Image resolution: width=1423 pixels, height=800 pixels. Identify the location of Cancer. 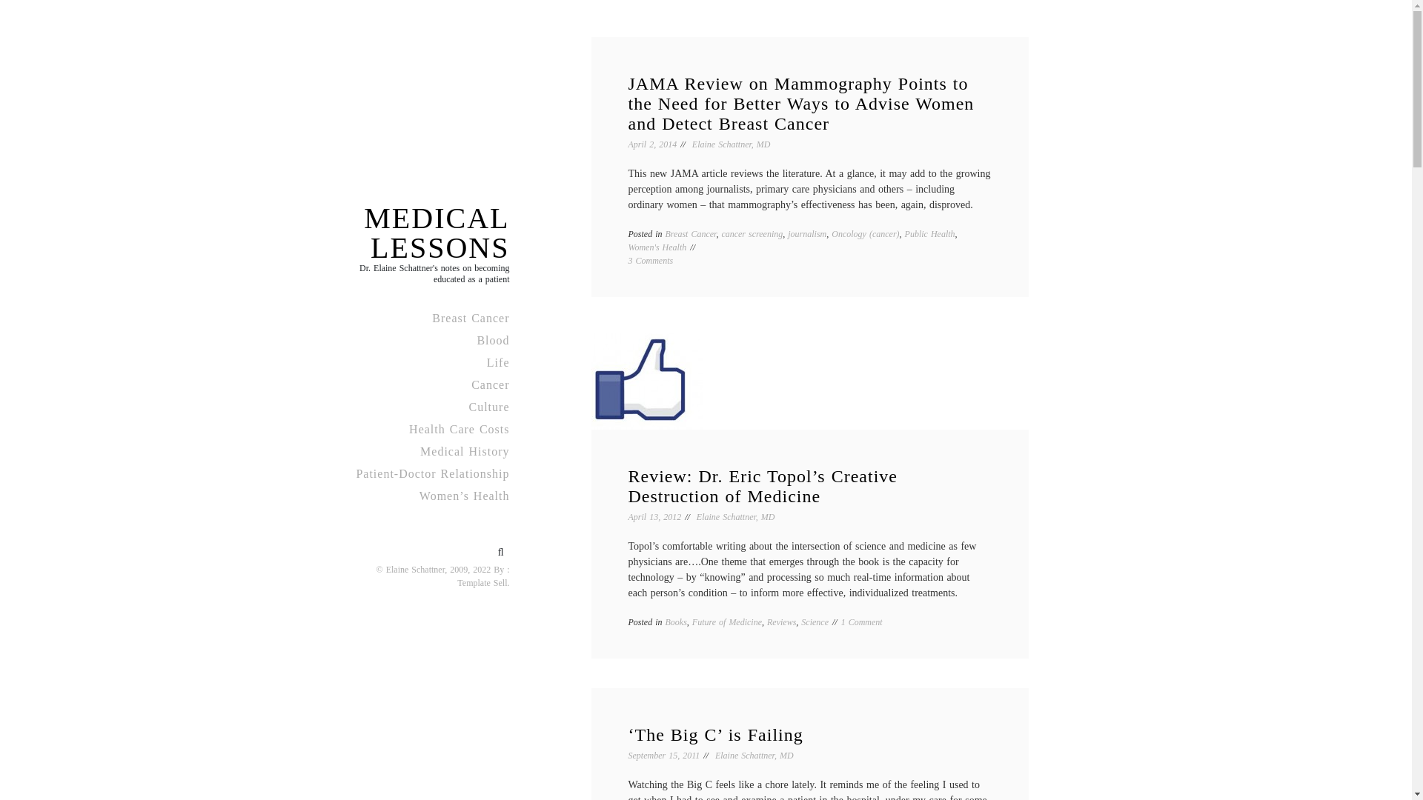
(428, 384).